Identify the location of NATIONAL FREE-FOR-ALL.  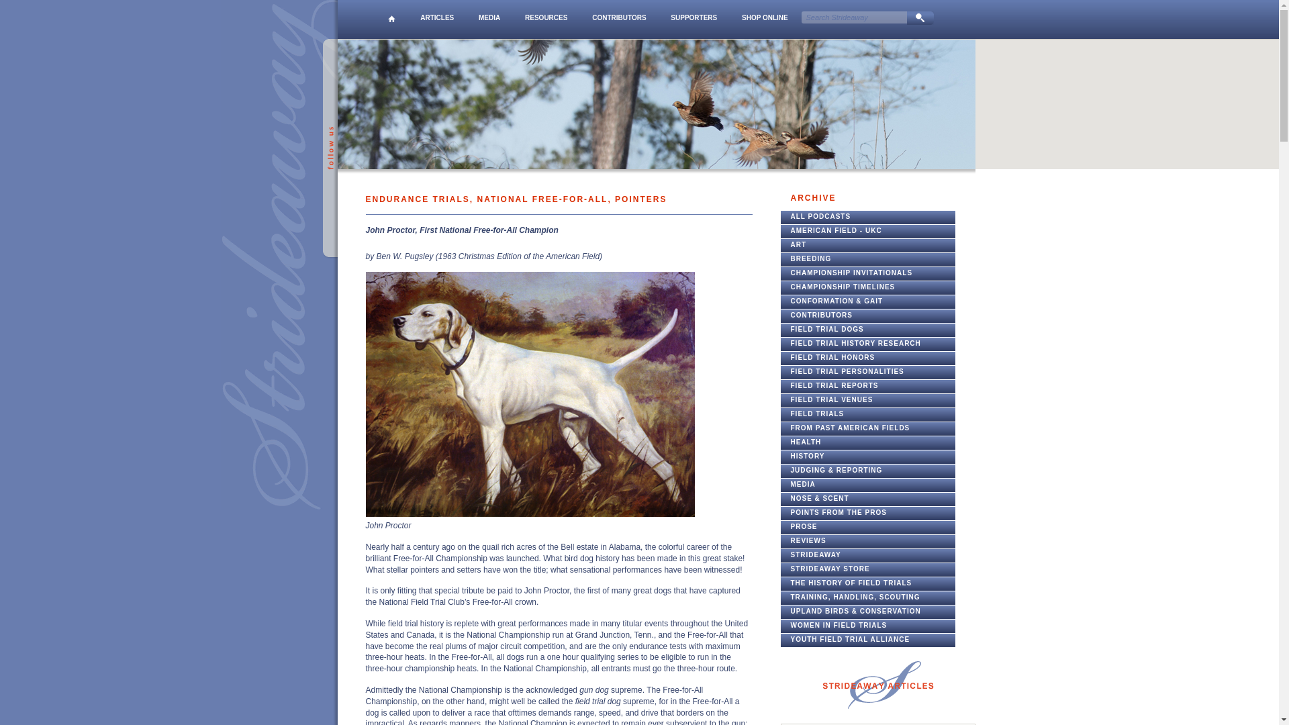
(542, 199).